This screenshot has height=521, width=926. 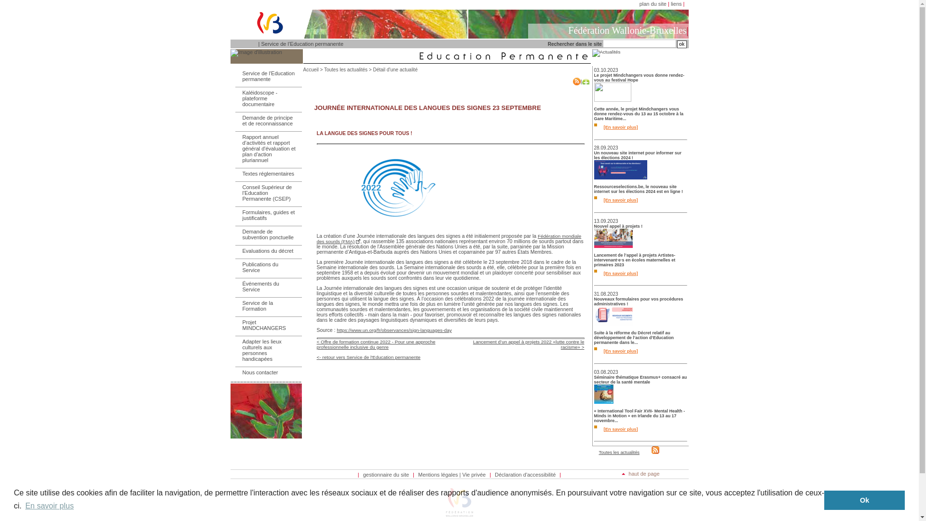 What do you see at coordinates (368, 357) in the screenshot?
I see `<- retour vers Service de l'Education permanente` at bounding box center [368, 357].